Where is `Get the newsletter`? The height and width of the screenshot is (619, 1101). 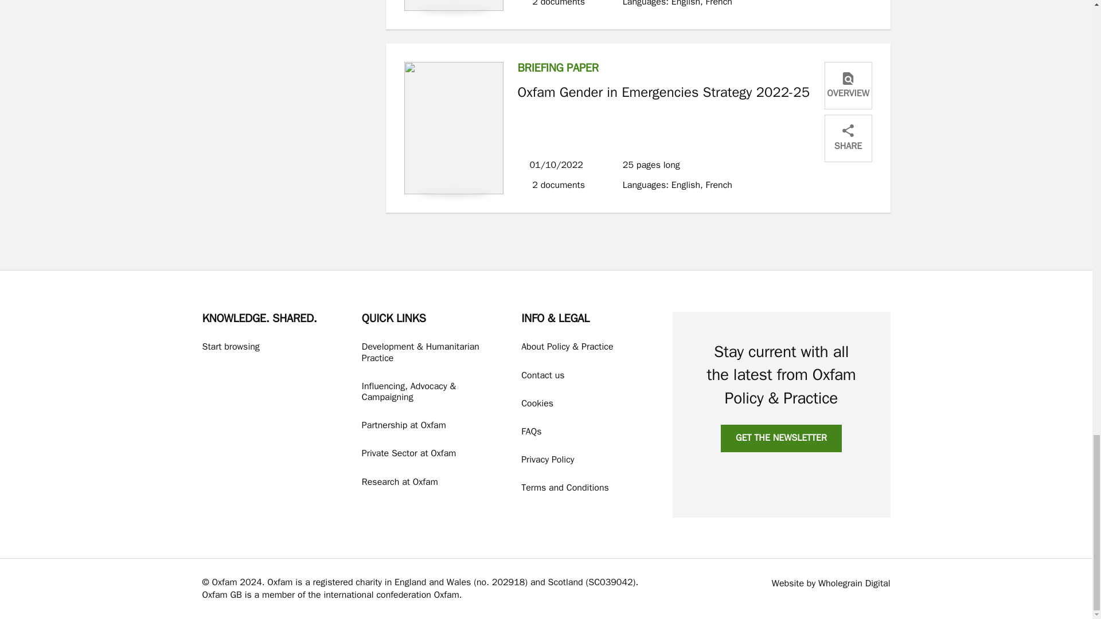
Get the newsletter is located at coordinates (781, 438).